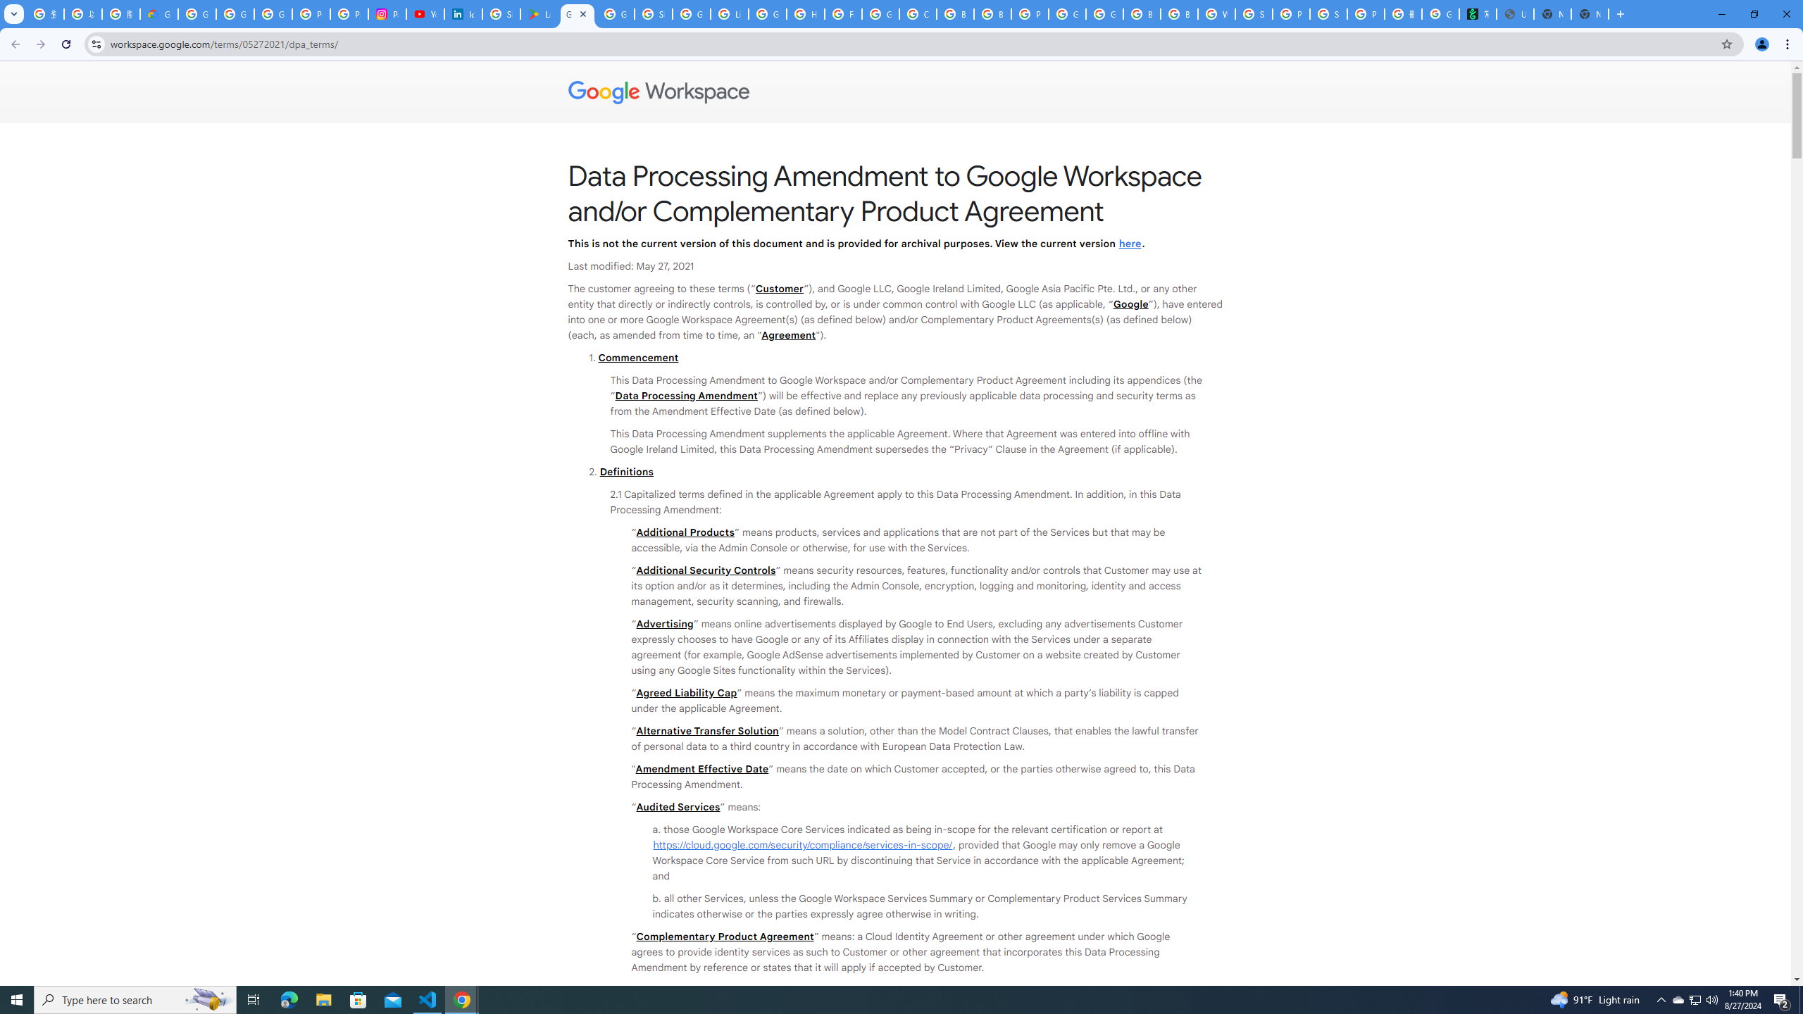 The width and height of the screenshot is (1803, 1014). I want to click on Sign in - Google Accounts, so click(501, 14).